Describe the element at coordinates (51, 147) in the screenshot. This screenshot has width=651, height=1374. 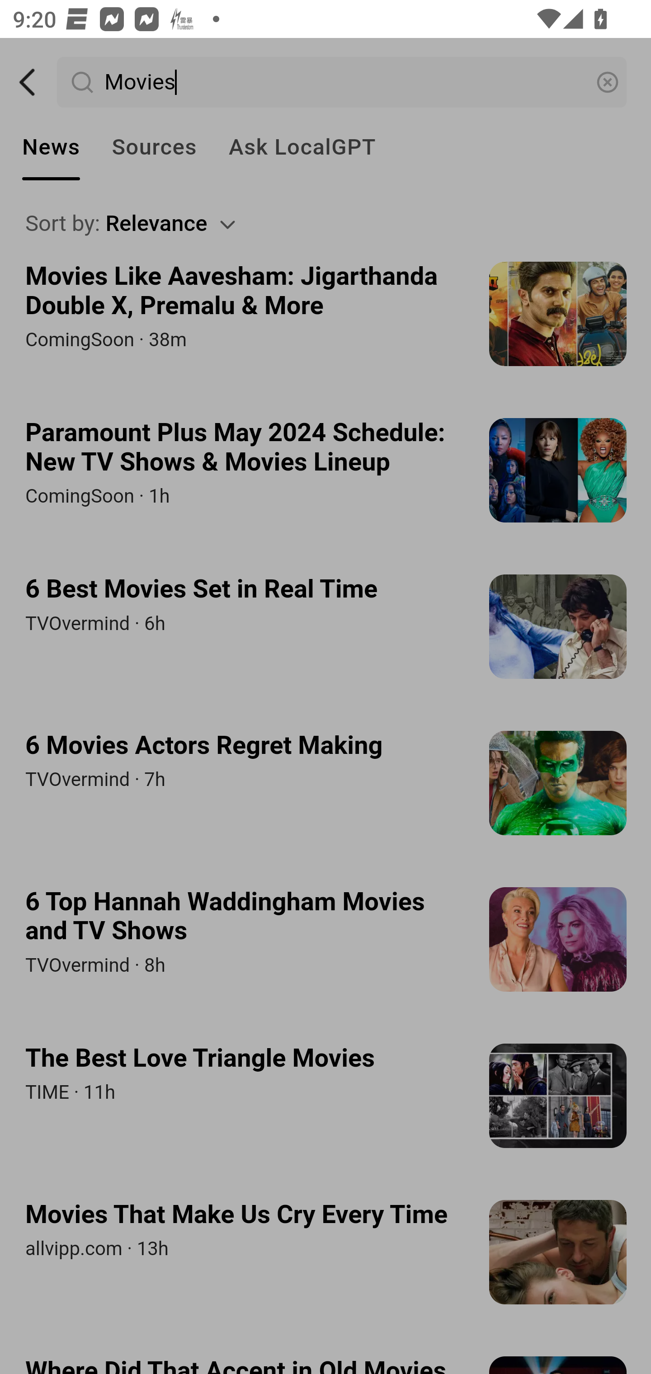
I see `News` at that location.